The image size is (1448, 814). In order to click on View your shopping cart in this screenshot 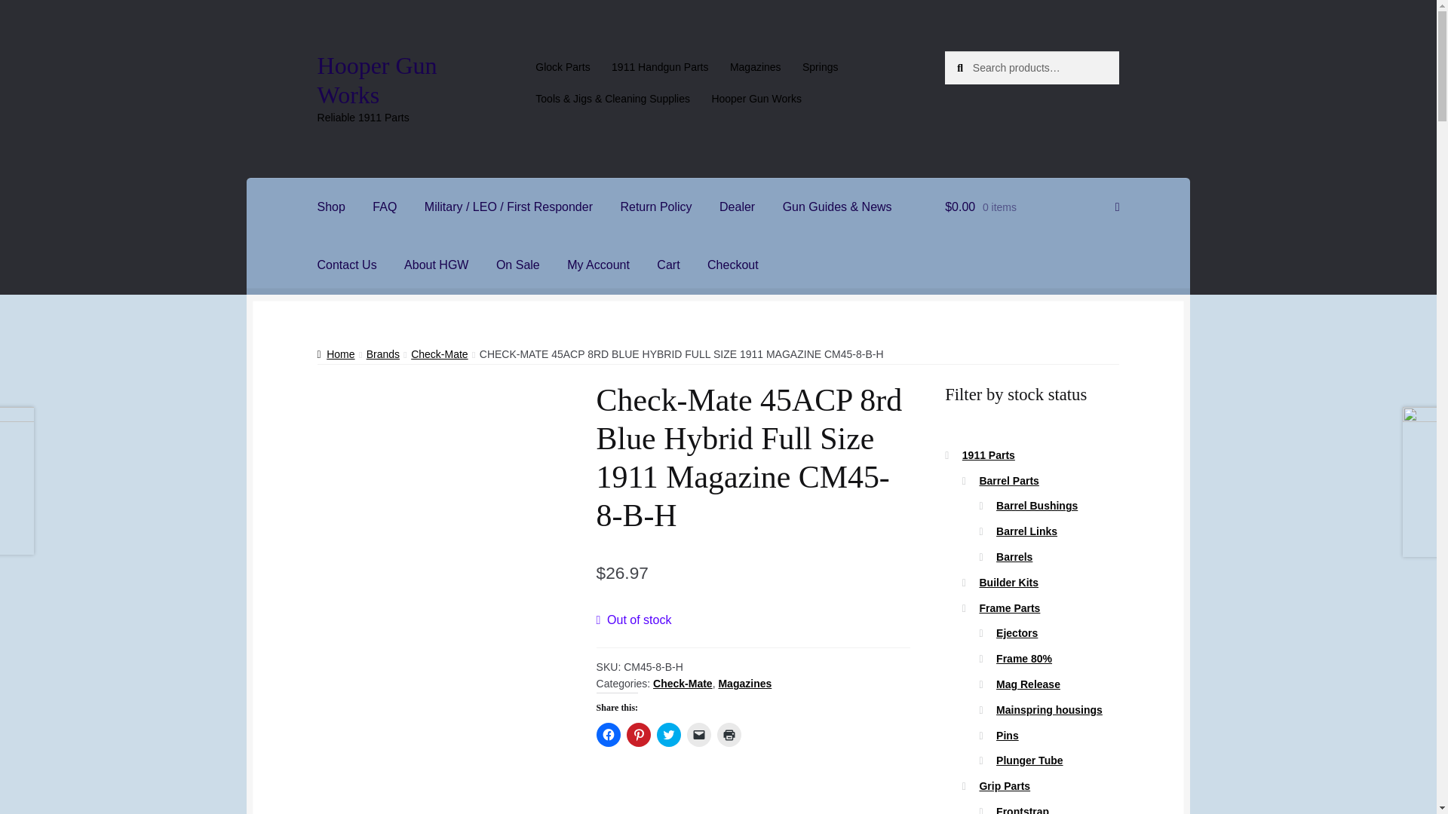, I will do `click(1032, 207)`.